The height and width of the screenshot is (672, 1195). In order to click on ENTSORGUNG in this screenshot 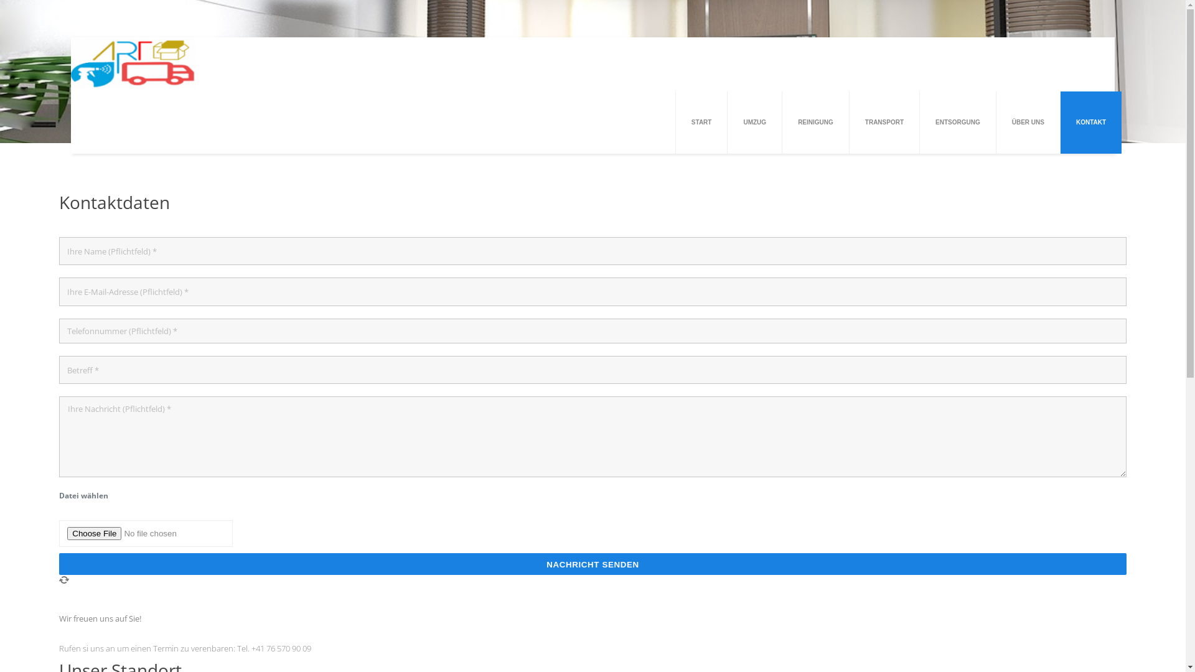, I will do `click(958, 123)`.